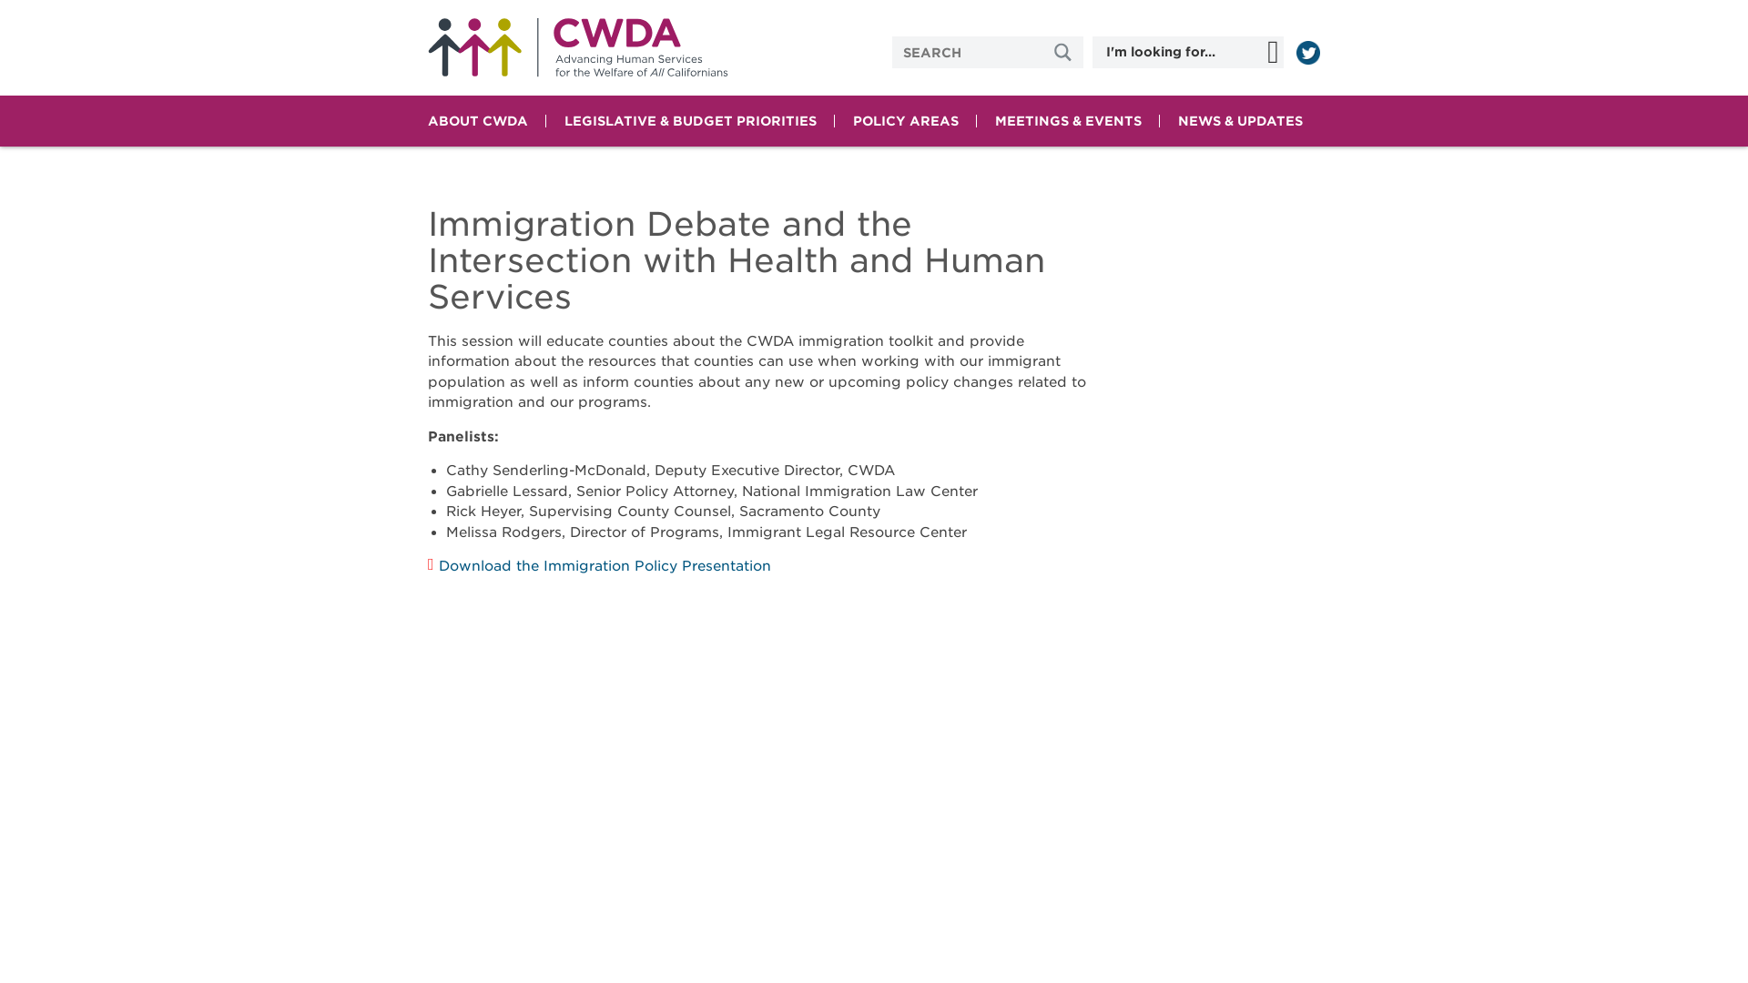 This screenshot has height=983, width=1748. Describe the element at coordinates (477, 120) in the screenshot. I see `About CWDA` at that location.